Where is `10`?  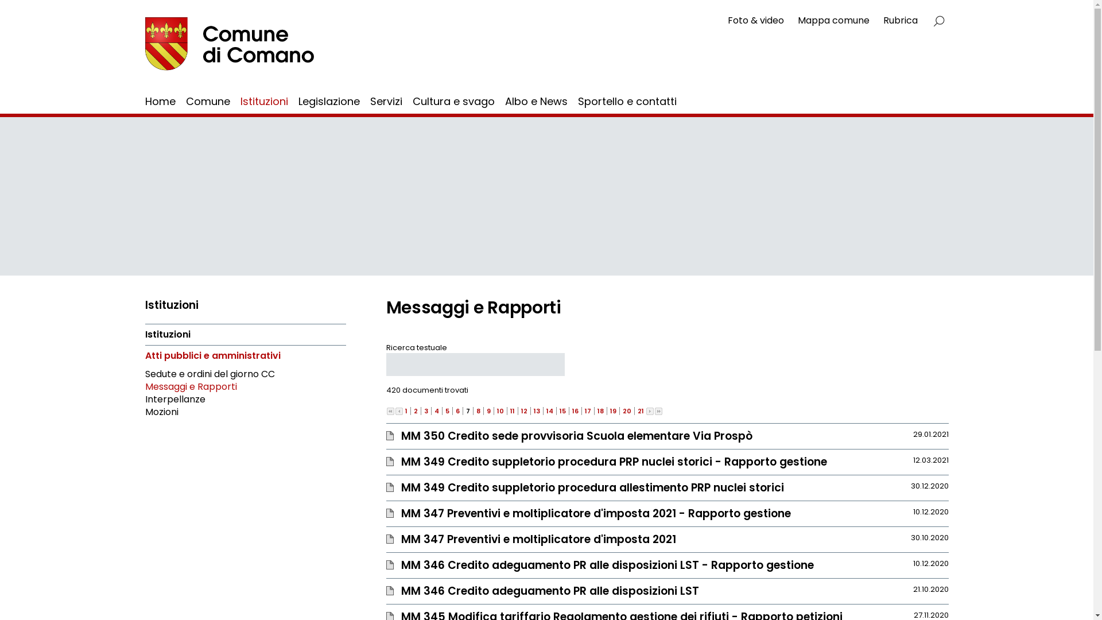 10 is located at coordinates (500, 411).